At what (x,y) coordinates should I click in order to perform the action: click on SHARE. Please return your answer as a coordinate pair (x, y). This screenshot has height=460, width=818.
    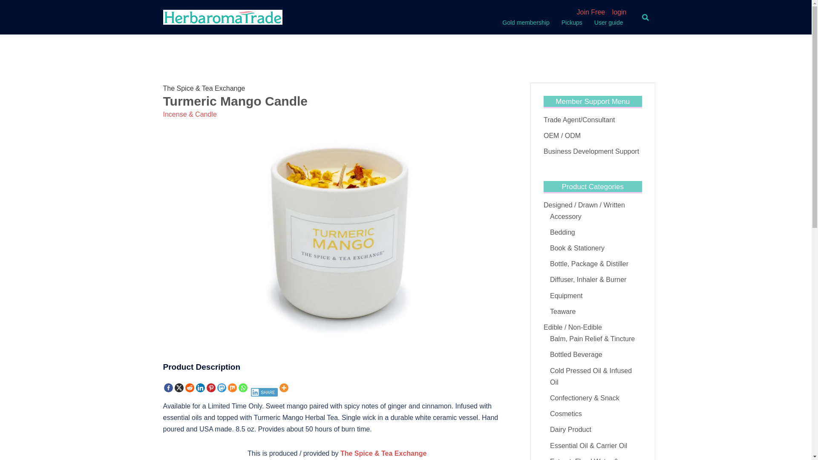
    Looking at the image, I should click on (264, 391).